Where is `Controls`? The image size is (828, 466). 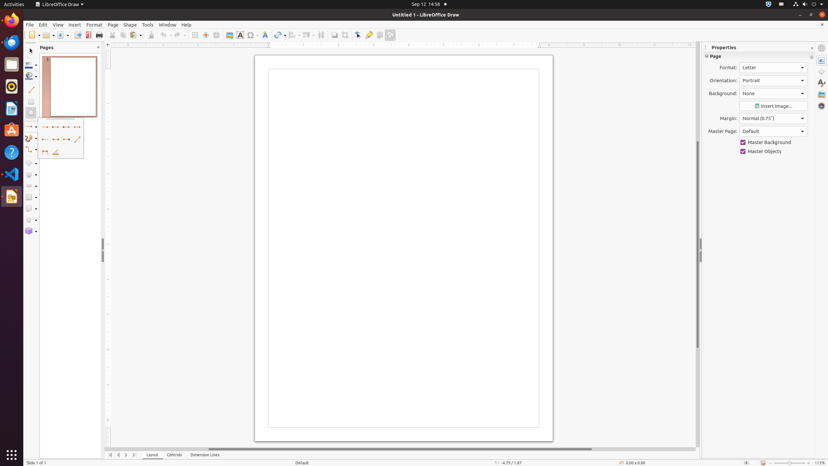
Controls is located at coordinates (175, 455).